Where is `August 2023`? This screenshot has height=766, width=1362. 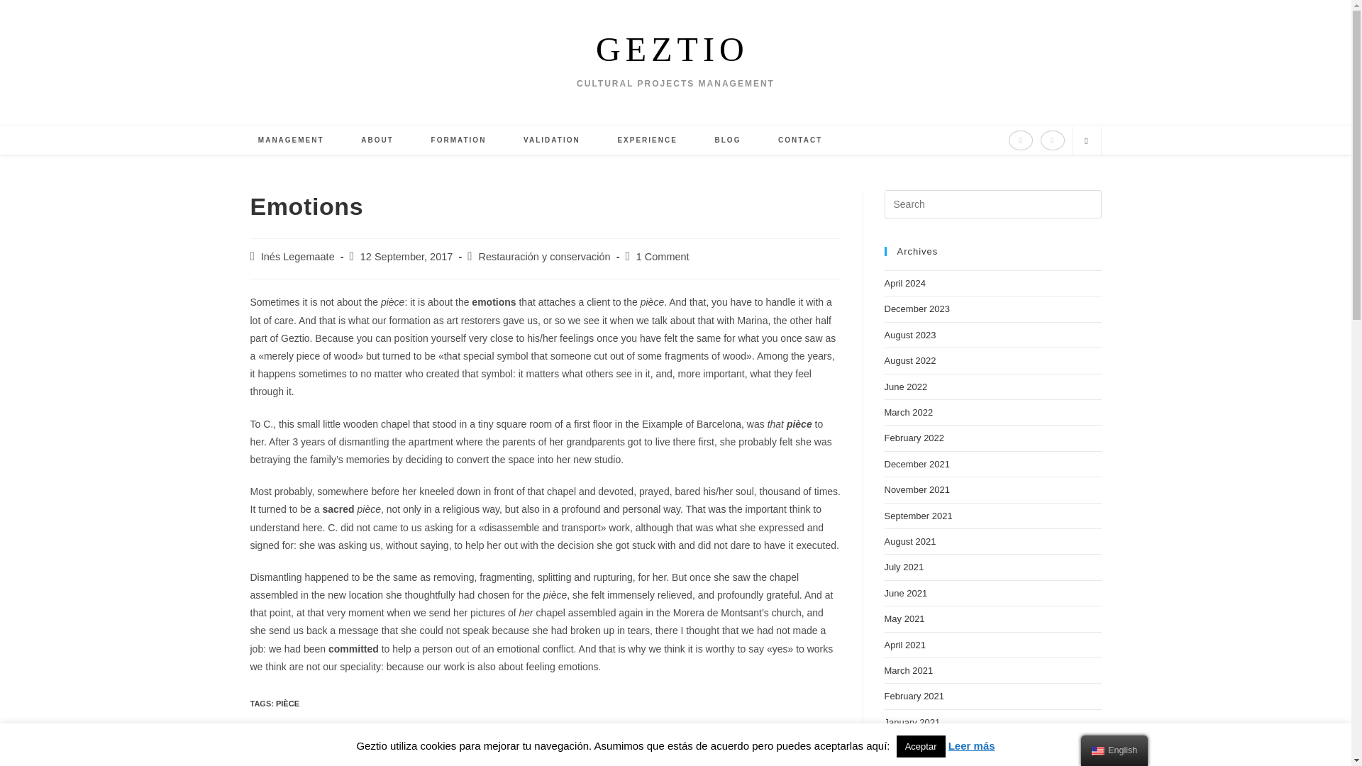 August 2023 is located at coordinates (909, 335).